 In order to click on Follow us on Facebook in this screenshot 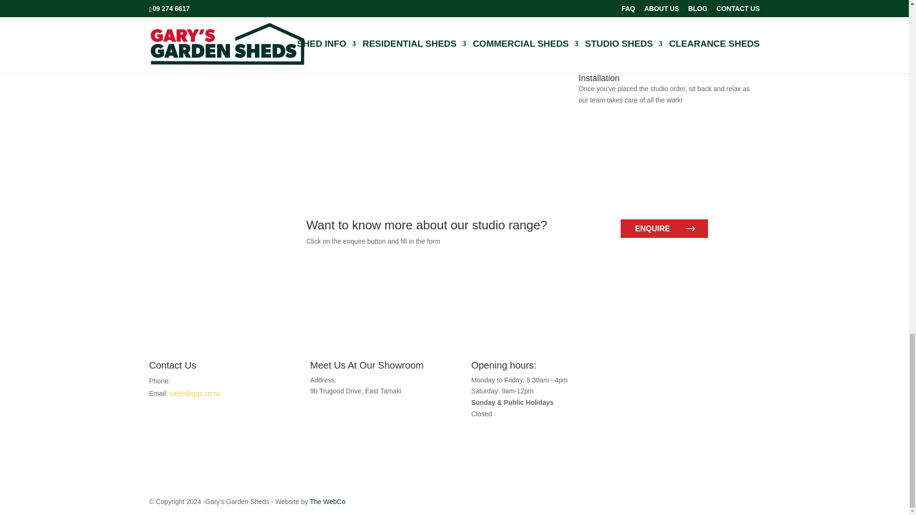, I will do `click(510, 438)`.